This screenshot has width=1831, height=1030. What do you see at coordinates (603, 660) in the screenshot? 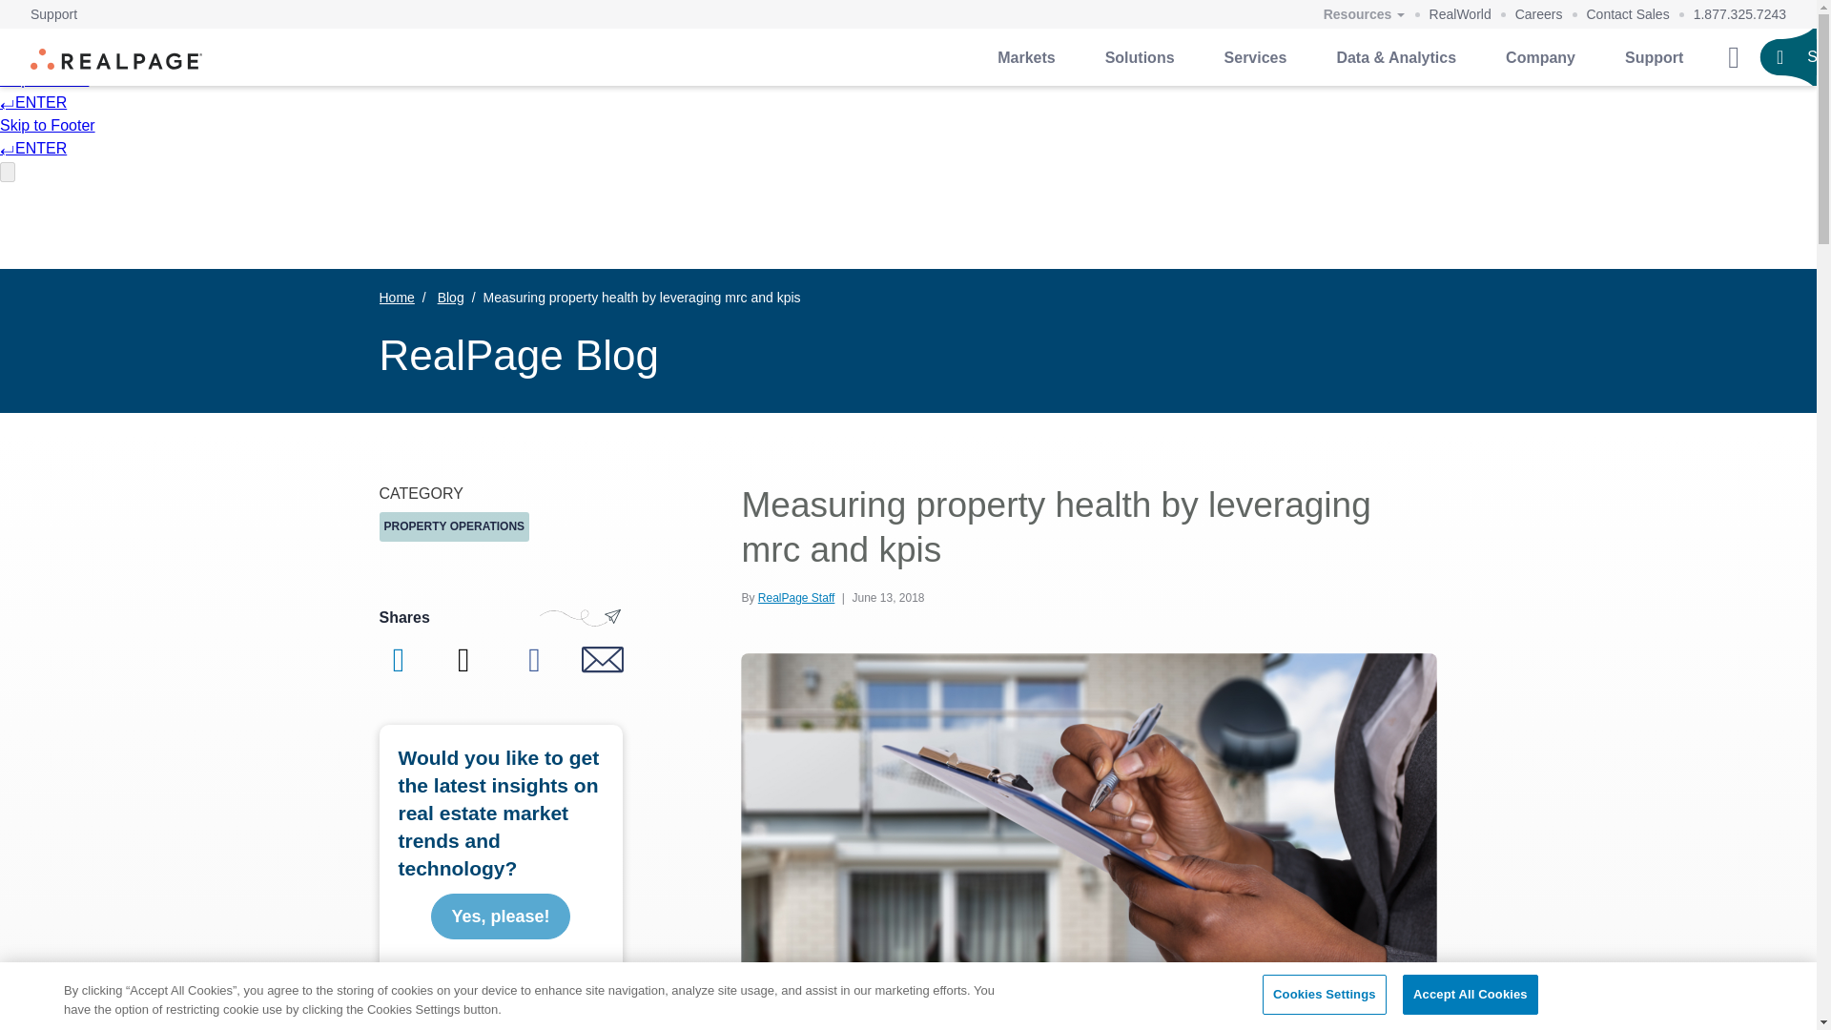
I see `Send to a friend` at bounding box center [603, 660].